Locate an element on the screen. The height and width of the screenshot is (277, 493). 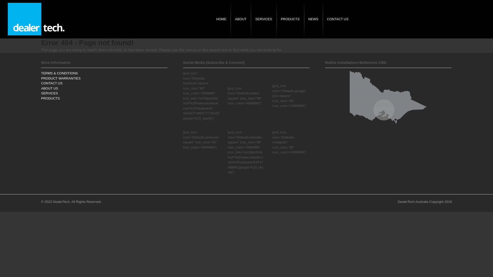
SERVICES is located at coordinates (50, 93).